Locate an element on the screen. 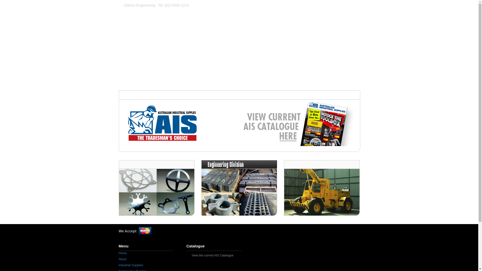 The height and width of the screenshot is (271, 482). Home is located at coordinates (130, 16).